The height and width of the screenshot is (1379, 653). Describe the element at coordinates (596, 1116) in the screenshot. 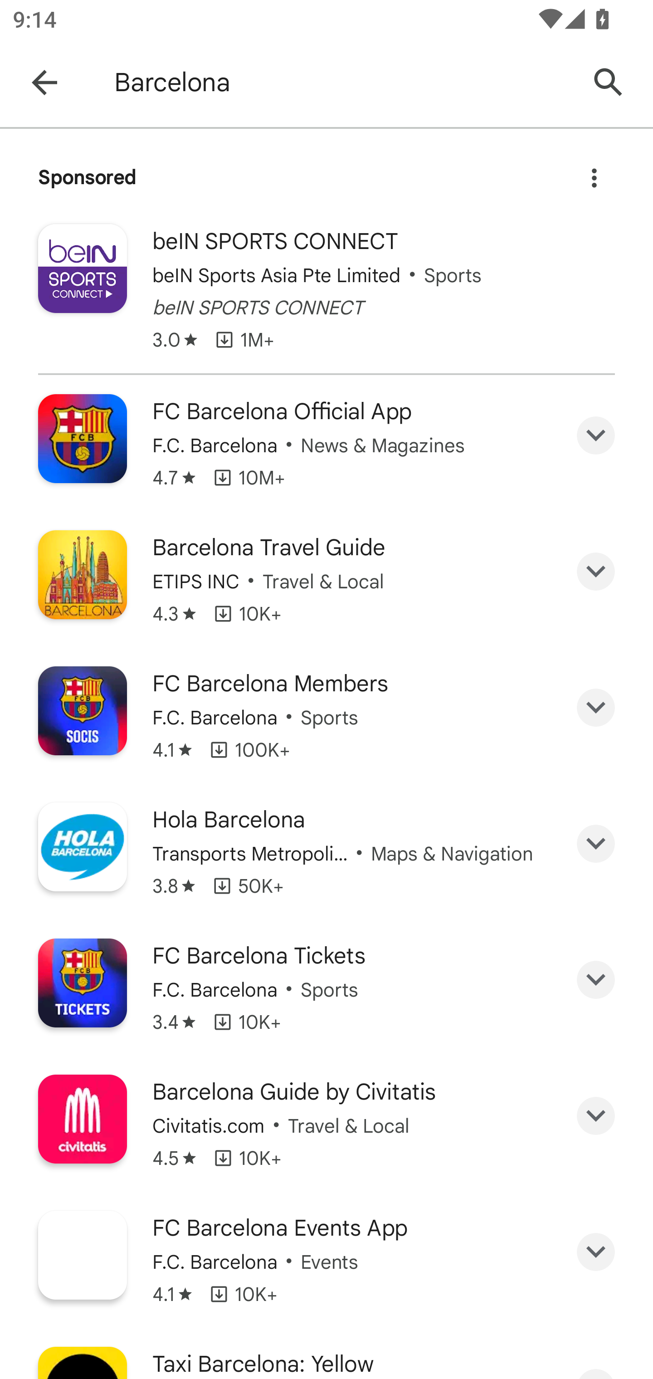

I see `Expand content for Barcelona Guide by Civitatis` at that location.